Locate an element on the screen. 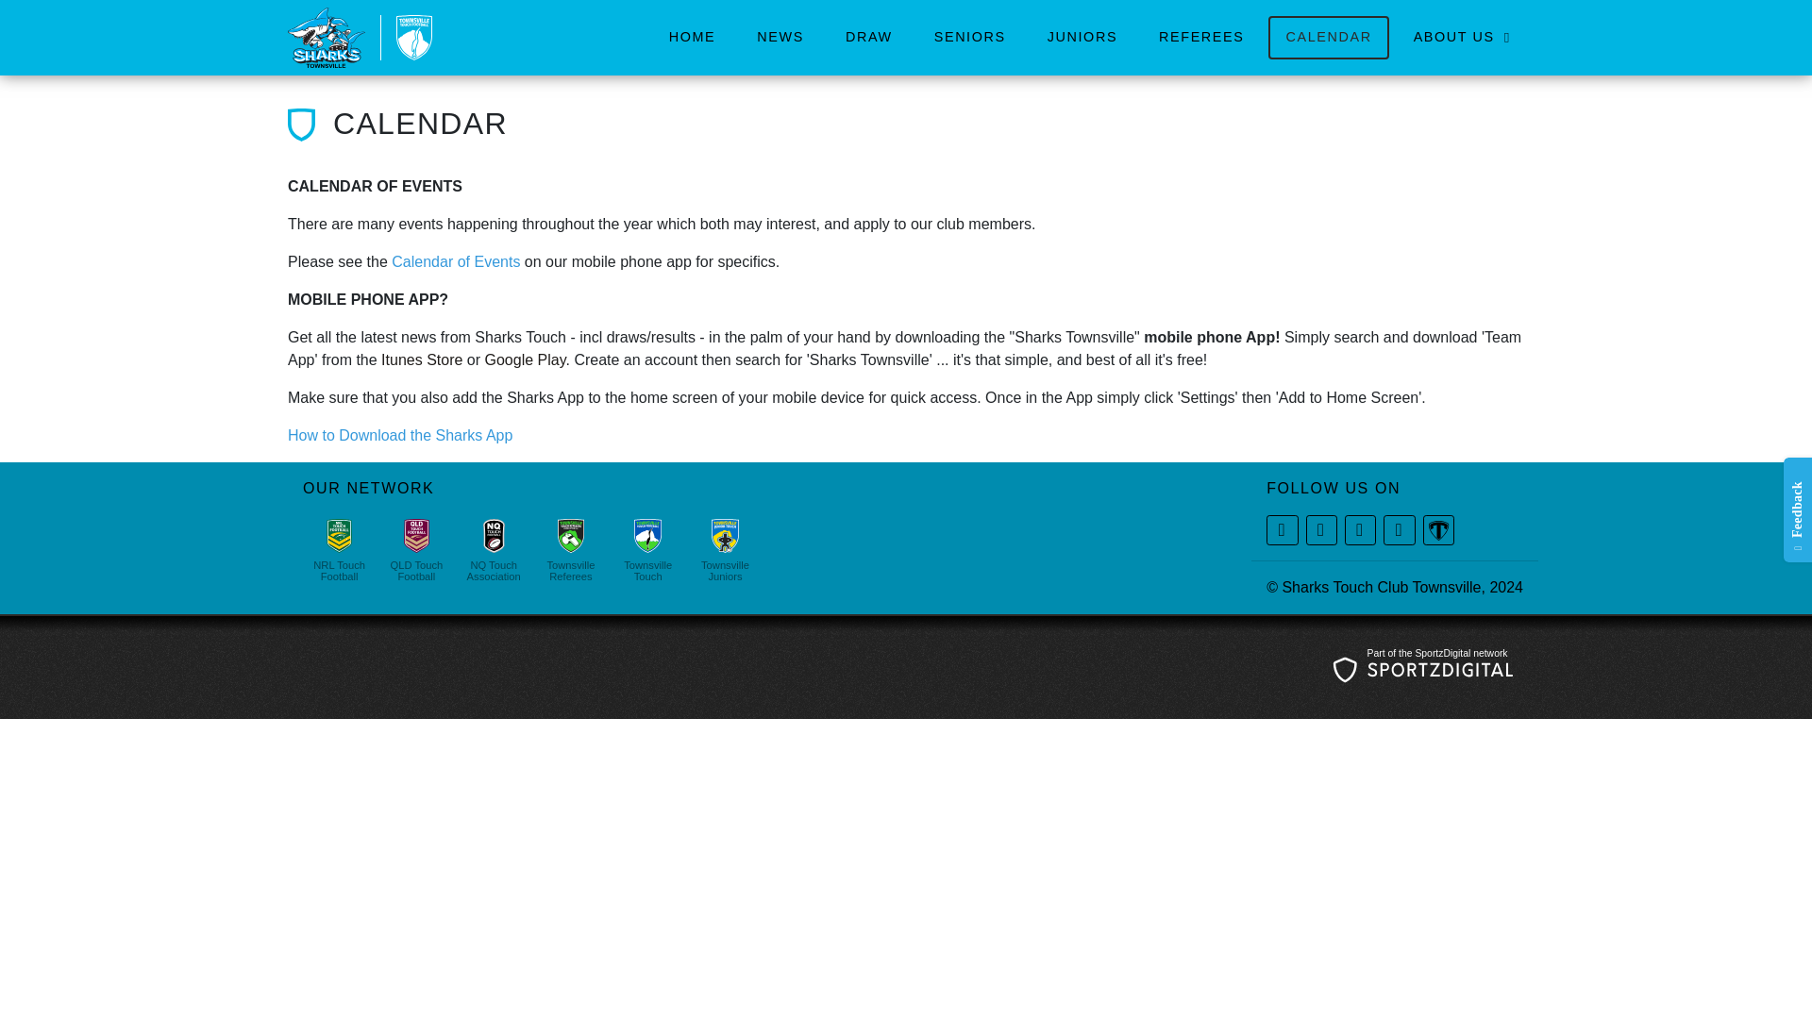 This screenshot has width=1812, height=1019. HOME is located at coordinates (693, 38).